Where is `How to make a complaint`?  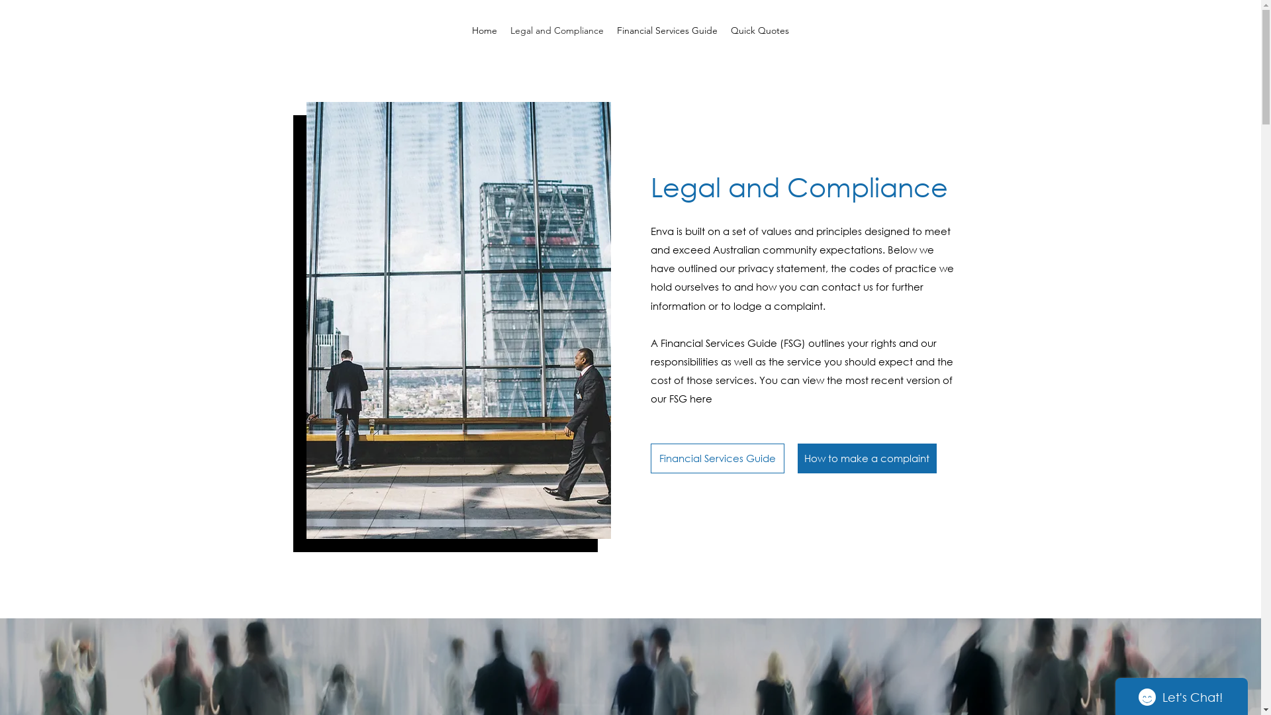 How to make a complaint is located at coordinates (867, 458).